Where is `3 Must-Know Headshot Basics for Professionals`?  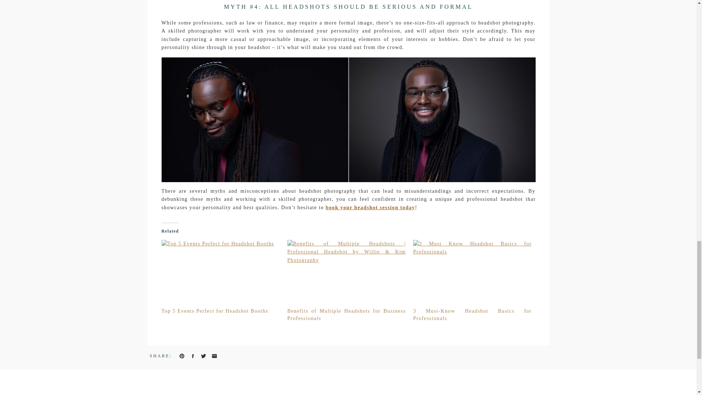
3 Must-Know Headshot Basics for Professionals is located at coordinates (472, 315).